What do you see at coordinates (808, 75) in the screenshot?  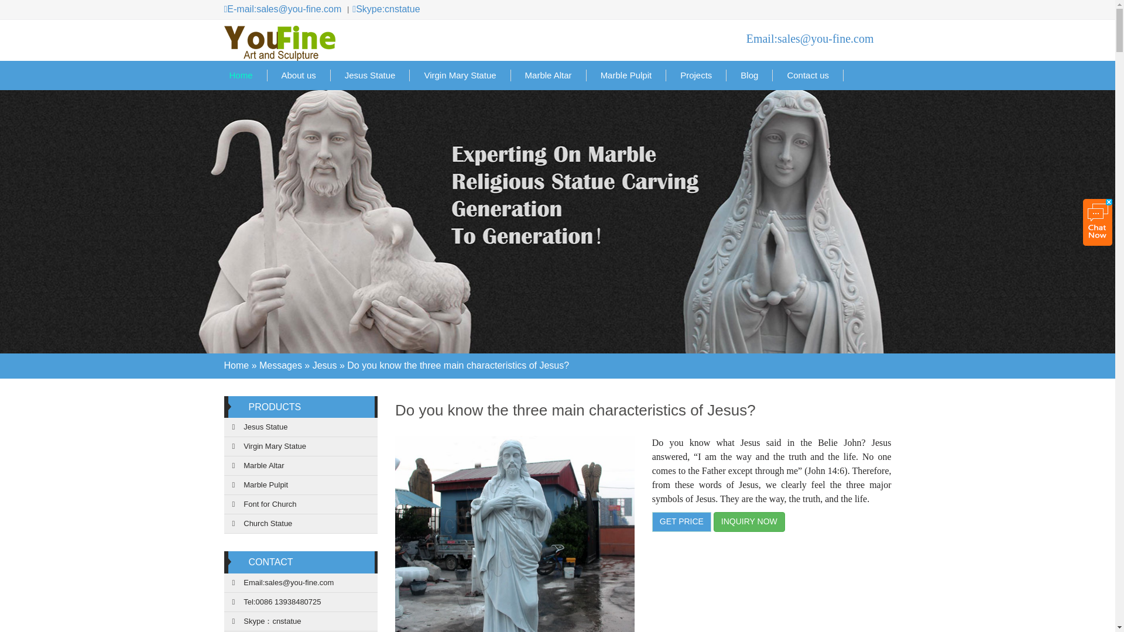 I see `Contact us` at bounding box center [808, 75].